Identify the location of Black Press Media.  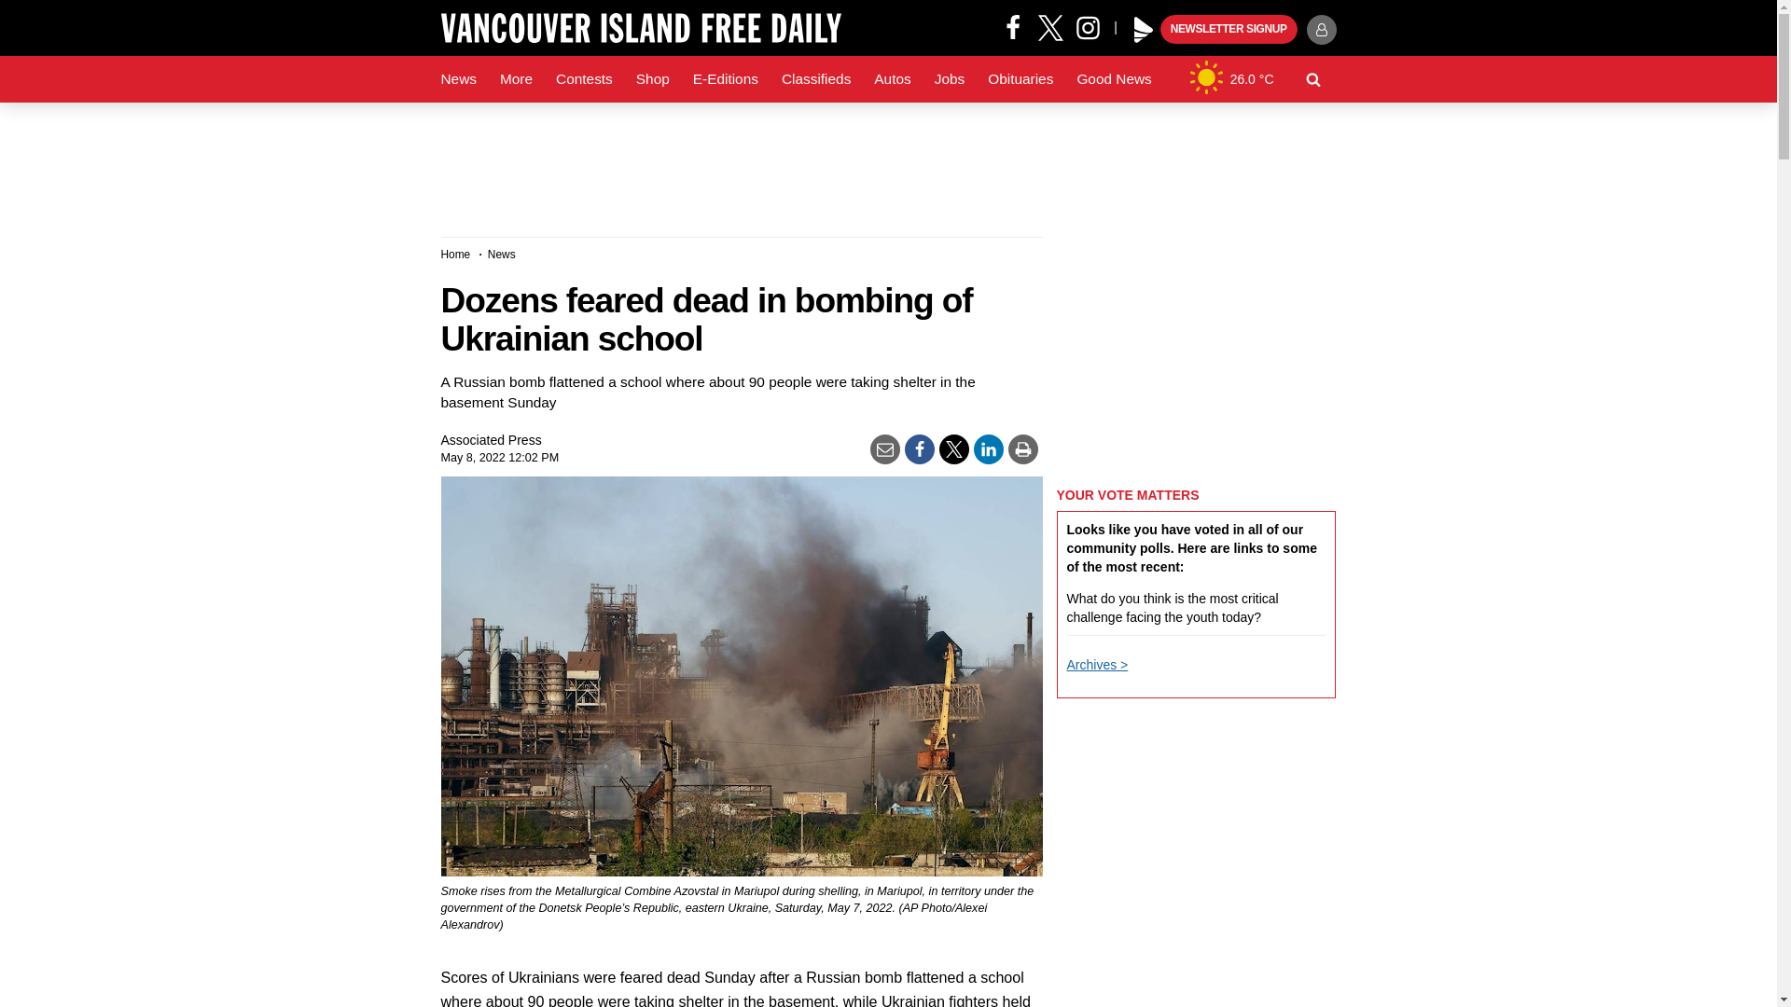
(1144, 30).